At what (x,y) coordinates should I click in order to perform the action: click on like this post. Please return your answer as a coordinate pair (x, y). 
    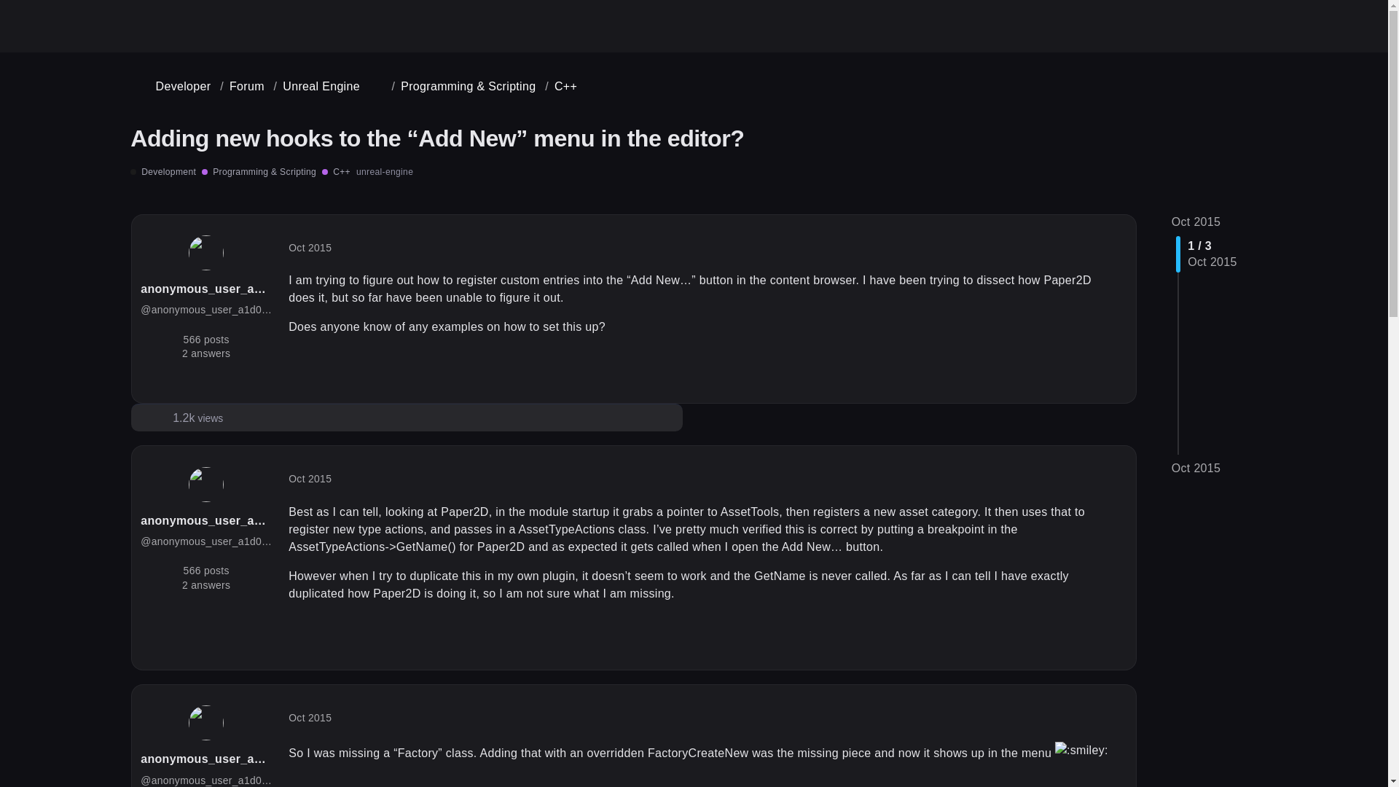
    Looking at the image, I should click on (1081, 377).